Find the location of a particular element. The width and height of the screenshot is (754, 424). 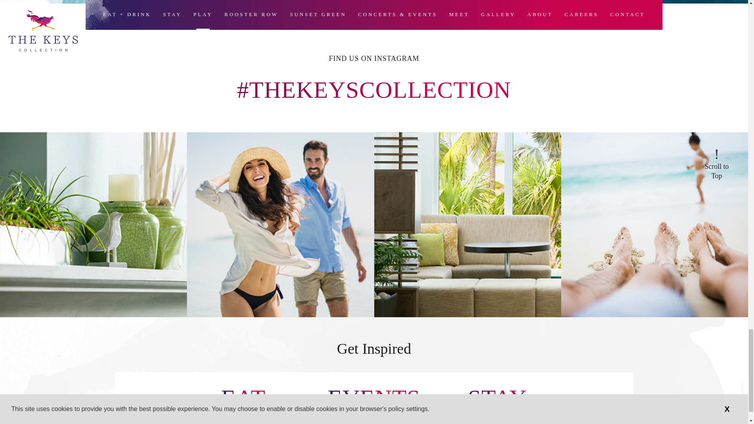

Scroll to Top is located at coordinates (716, 165).